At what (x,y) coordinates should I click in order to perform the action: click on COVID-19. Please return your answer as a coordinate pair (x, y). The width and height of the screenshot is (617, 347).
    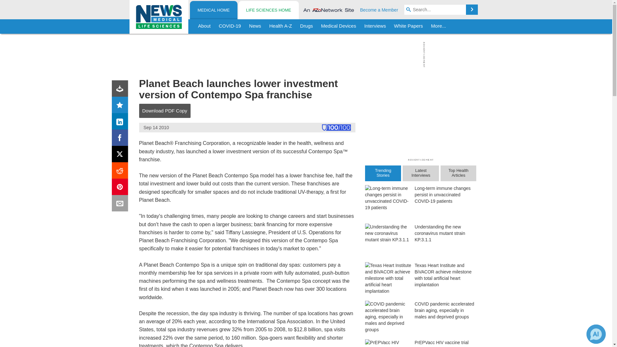
    Looking at the image, I should click on (230, 26).